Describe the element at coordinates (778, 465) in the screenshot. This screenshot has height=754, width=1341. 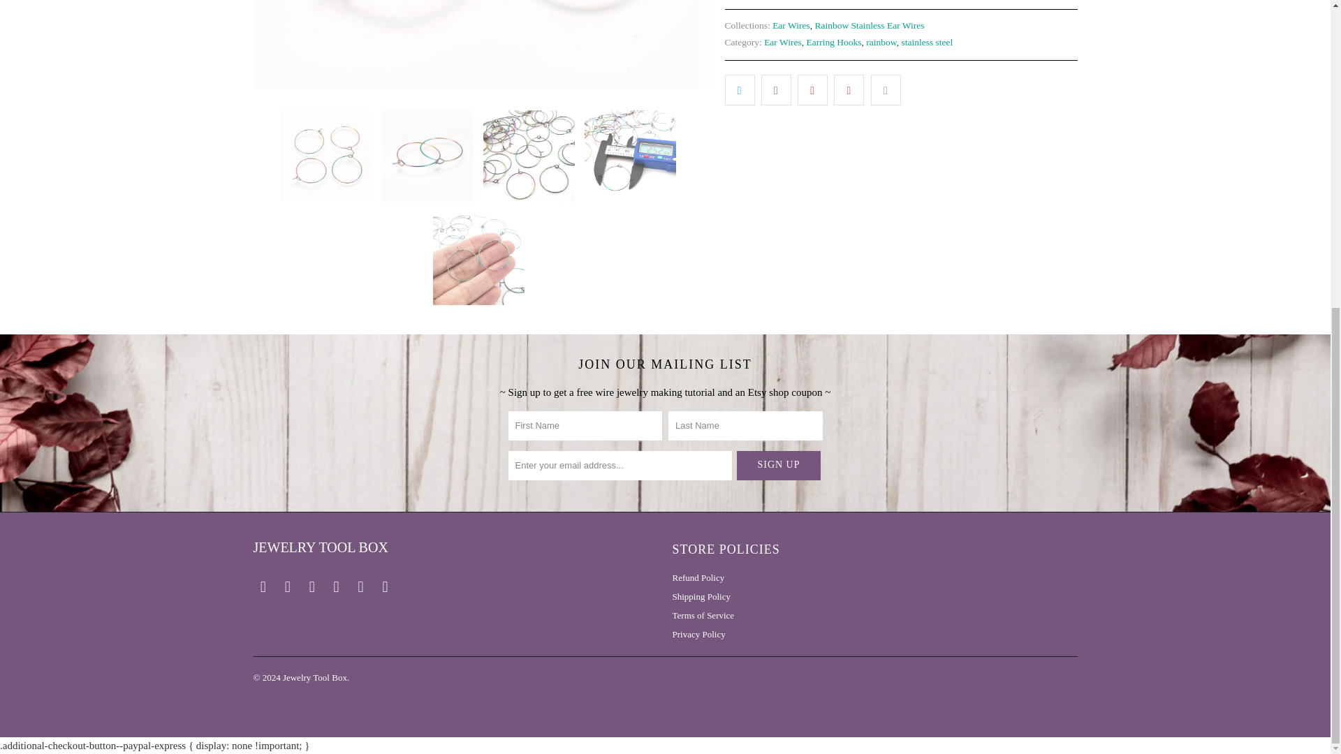
I see `Sign Up` at that location.